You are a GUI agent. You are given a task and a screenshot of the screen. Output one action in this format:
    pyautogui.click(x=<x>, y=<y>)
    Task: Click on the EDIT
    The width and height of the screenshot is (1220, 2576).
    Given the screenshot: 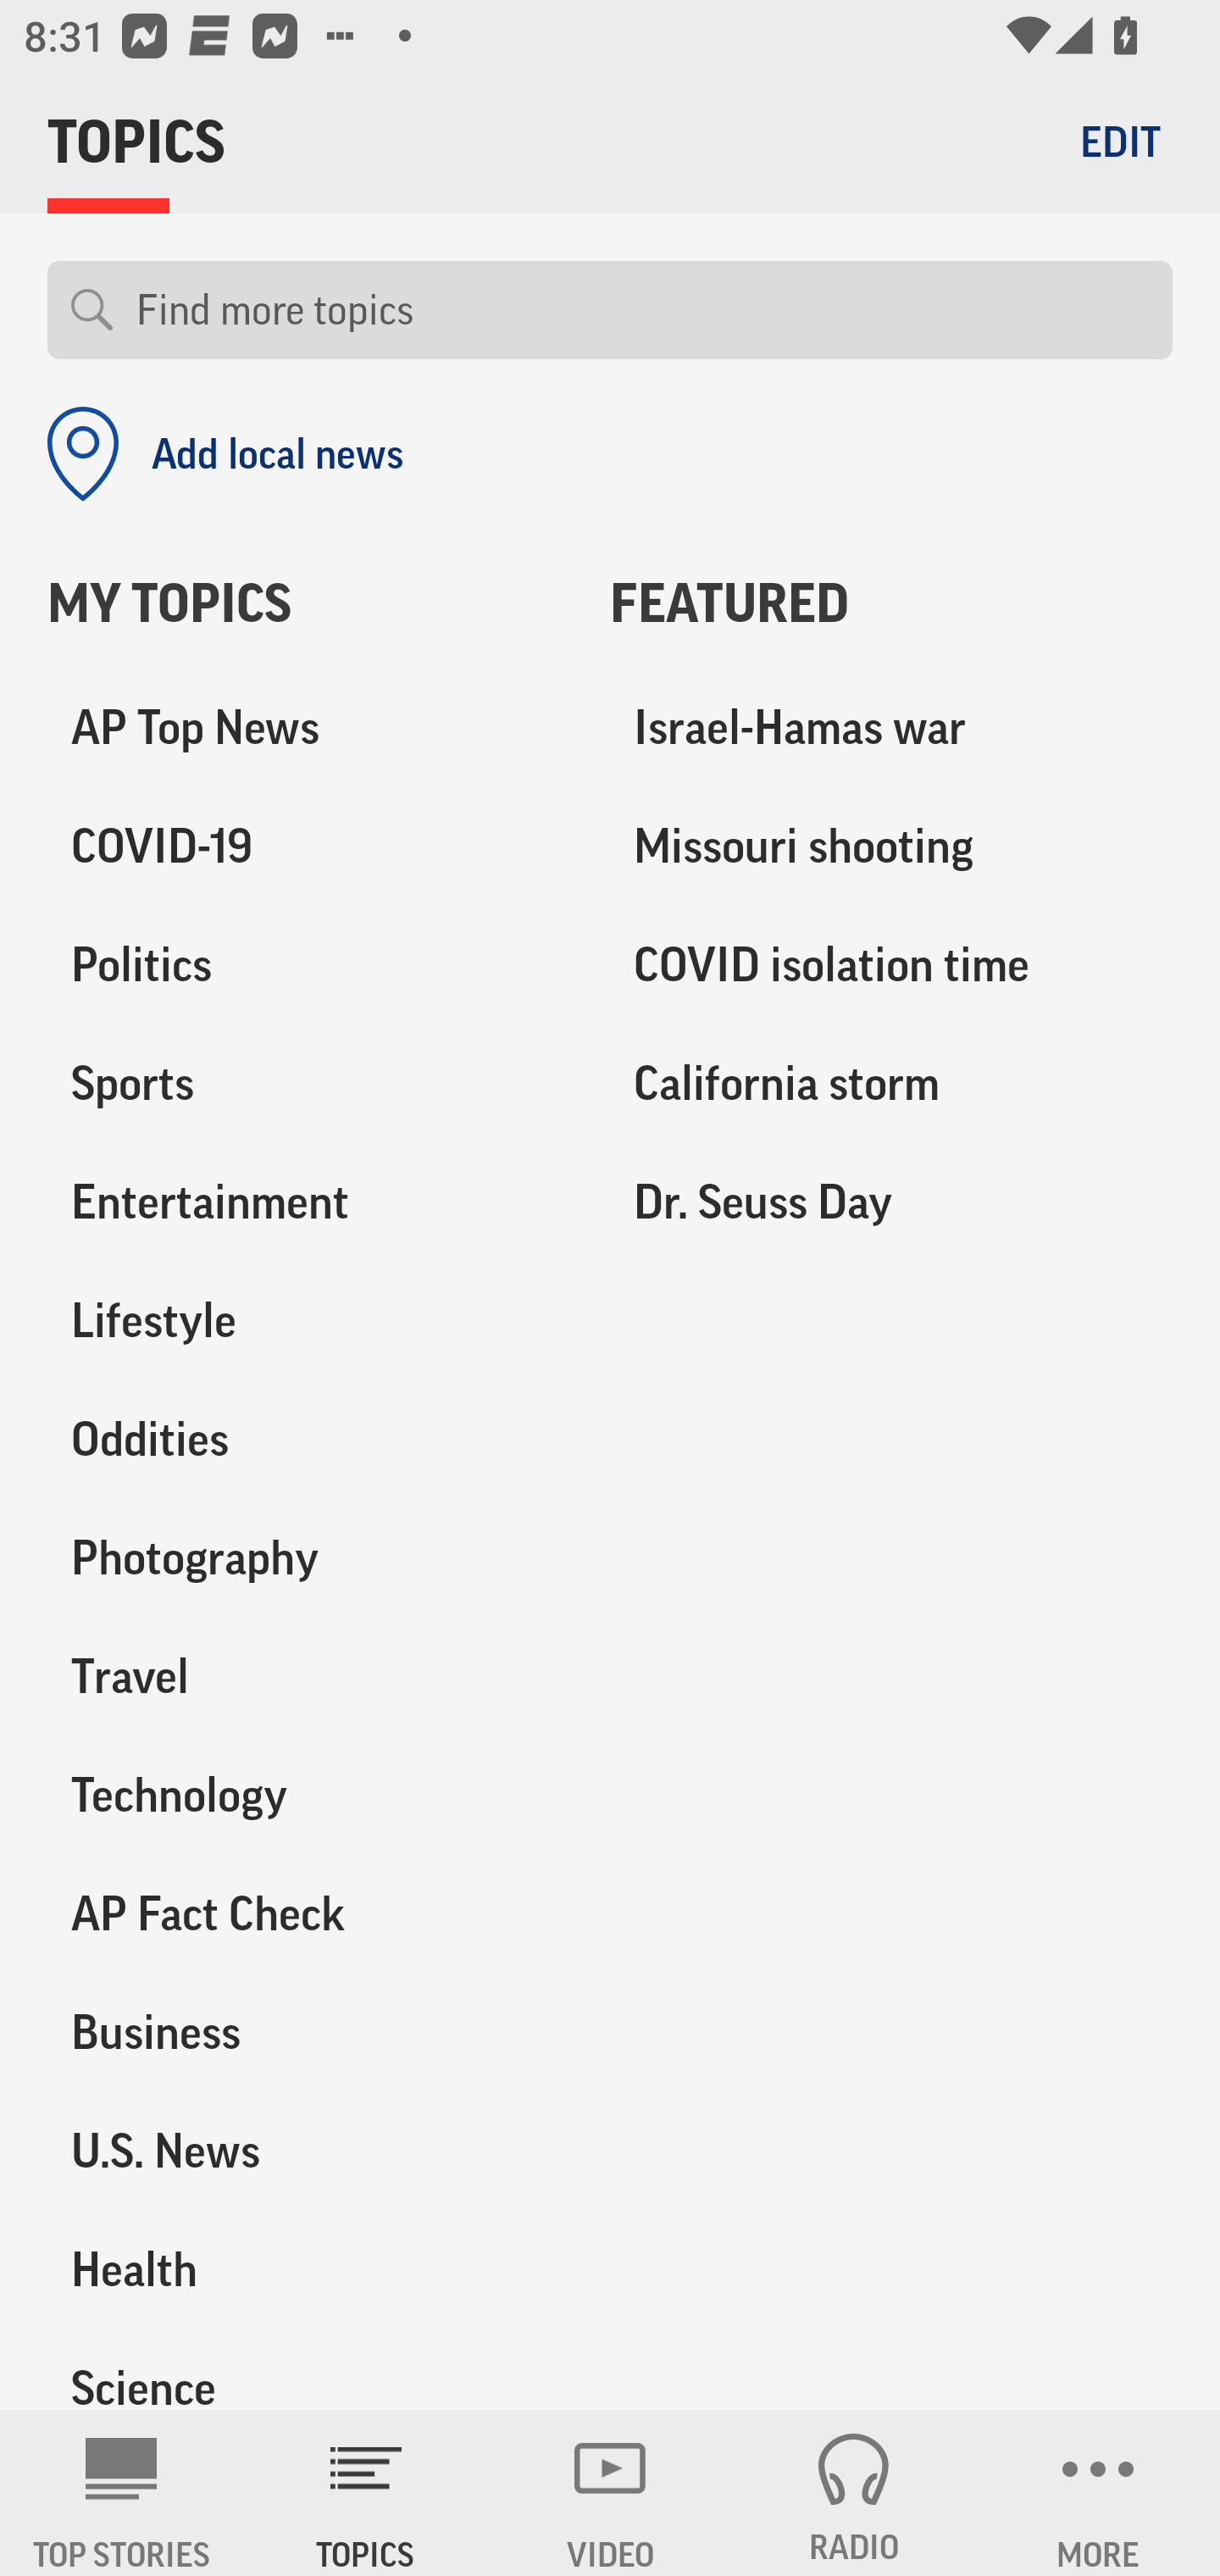 What is the action you would take?
    pyautogui.click(x=1120, y=141)
    